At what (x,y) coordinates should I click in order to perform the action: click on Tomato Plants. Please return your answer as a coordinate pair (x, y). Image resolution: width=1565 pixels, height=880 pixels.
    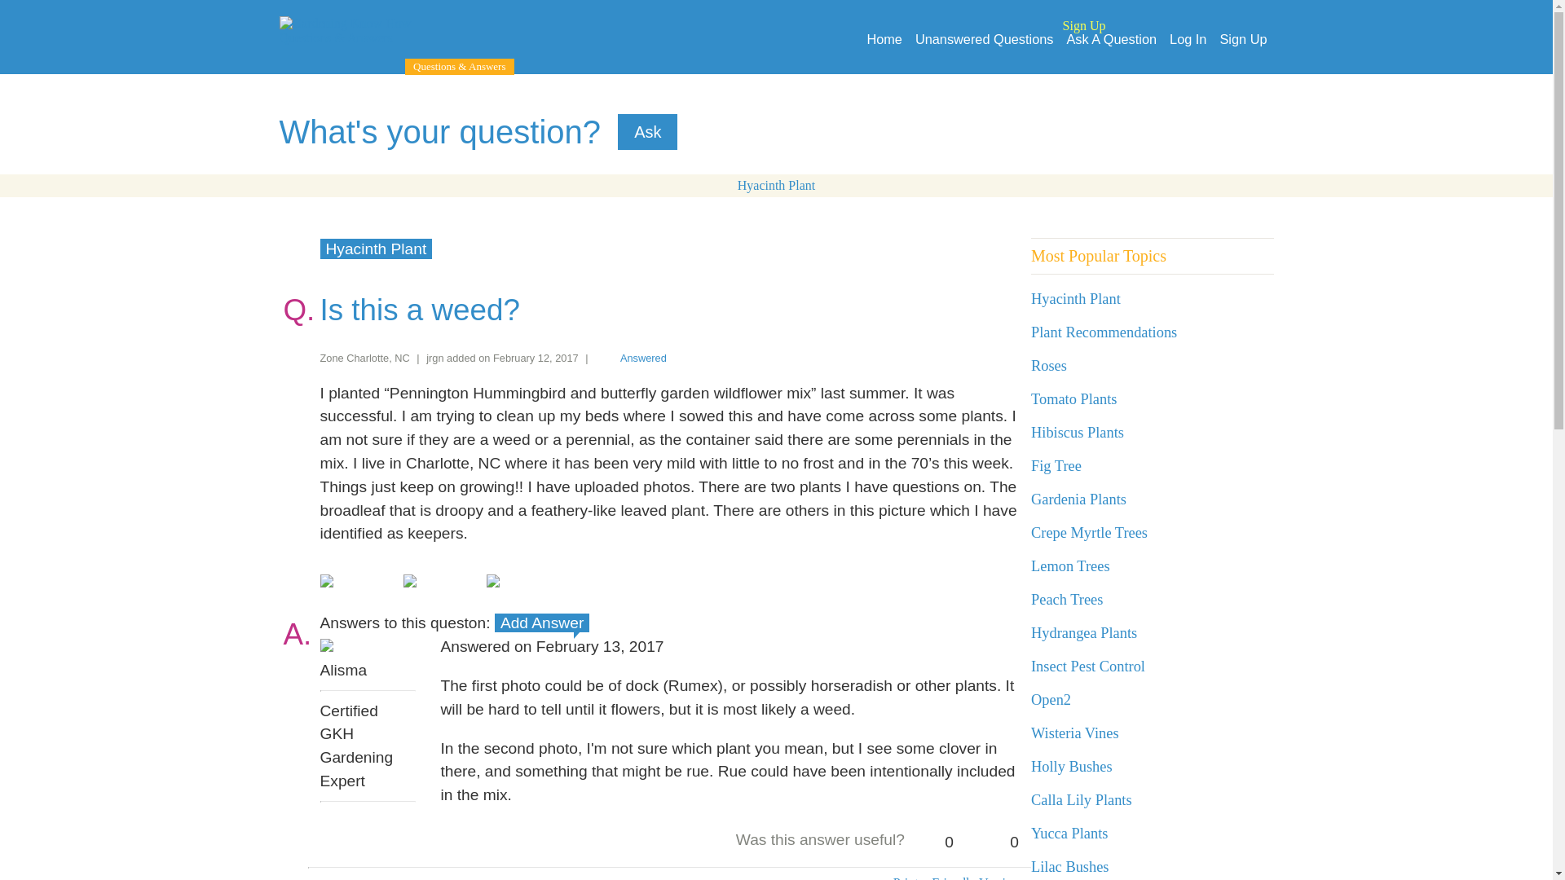
    Looking at the image, I should click on (1074, 399).